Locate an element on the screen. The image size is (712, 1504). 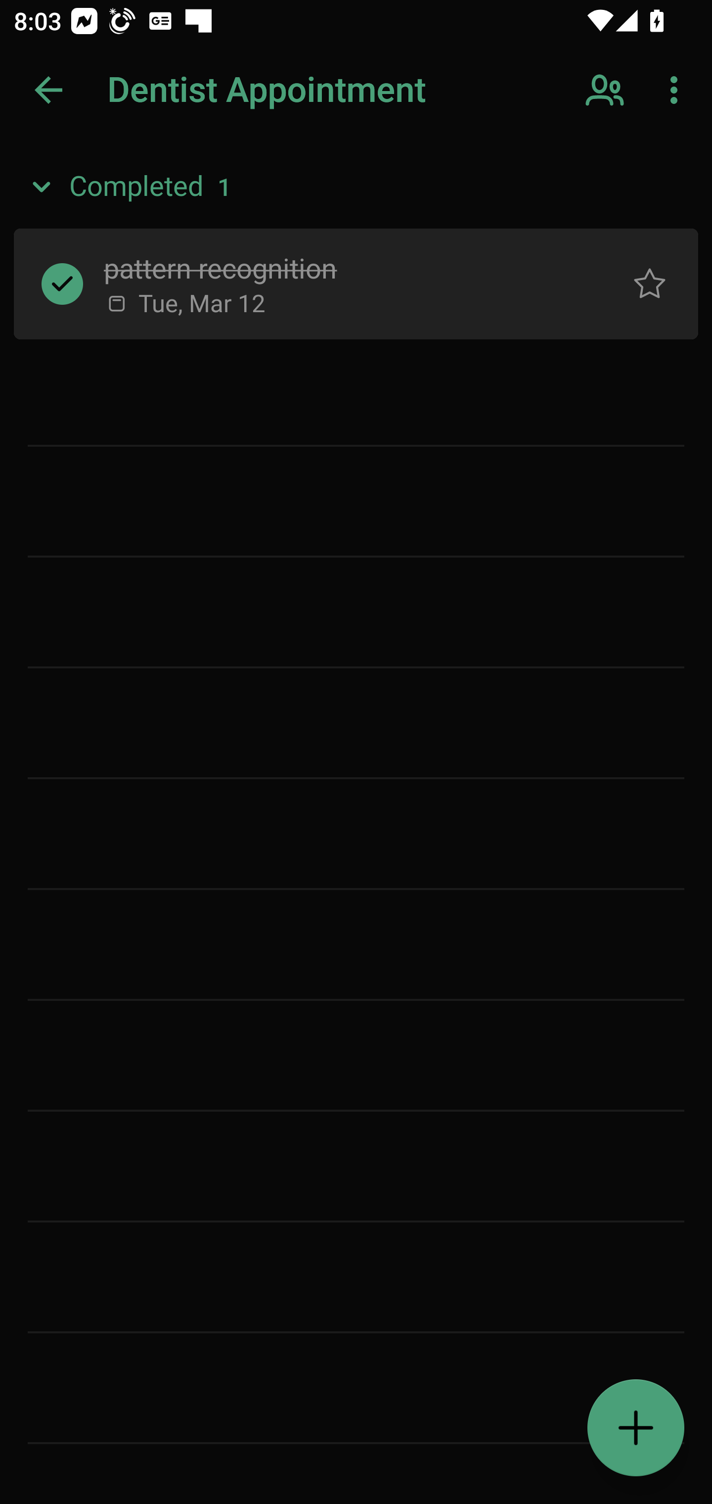
Normal task pattern recognition, Button is located at coordinates (650, 283).